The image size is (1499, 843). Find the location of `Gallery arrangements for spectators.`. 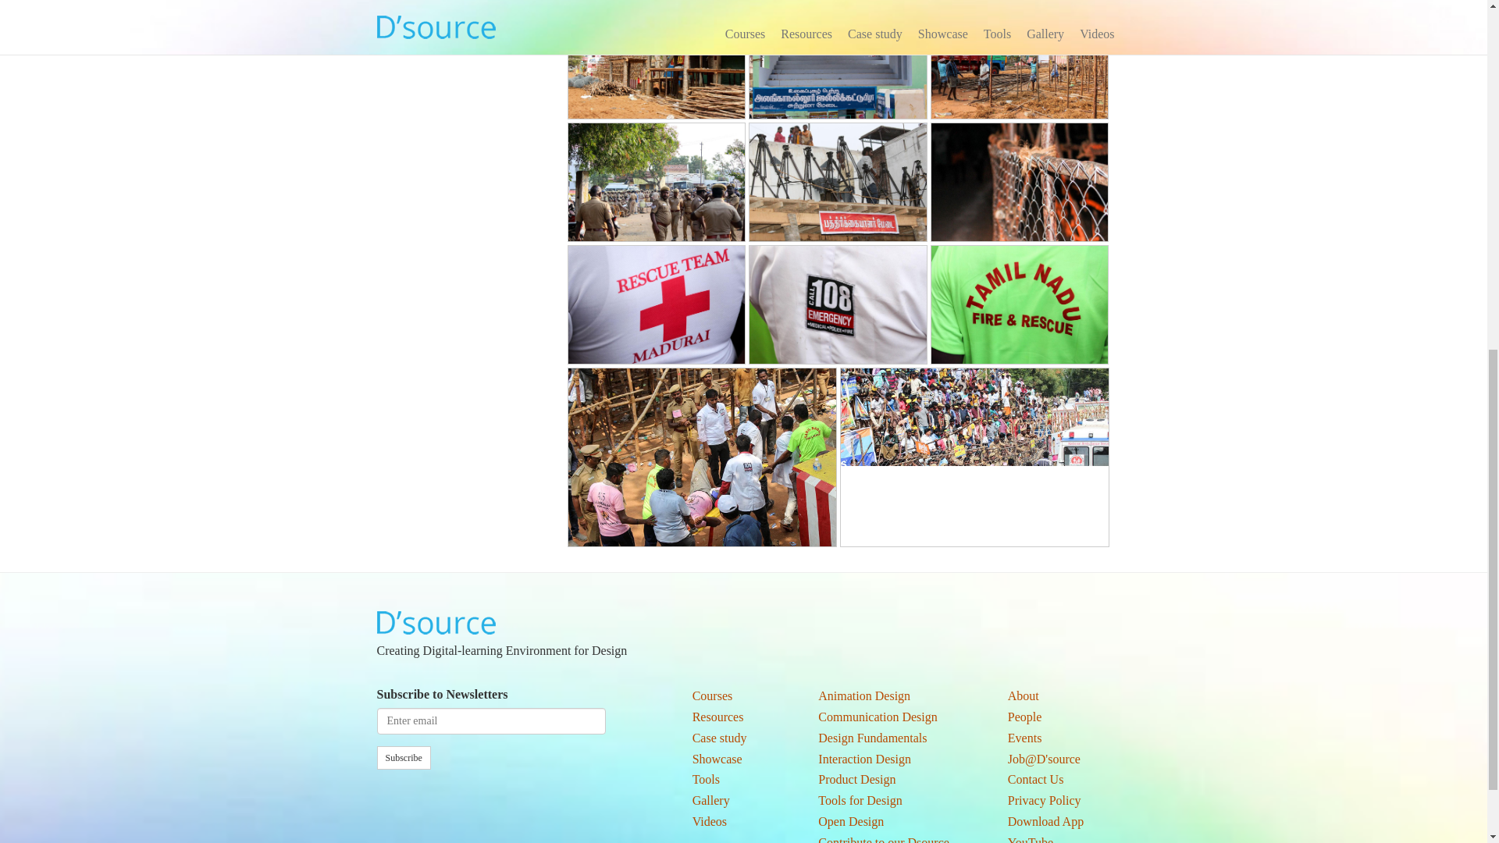

Gallery arrangements for spectators. is located at coordinates (656, 59).